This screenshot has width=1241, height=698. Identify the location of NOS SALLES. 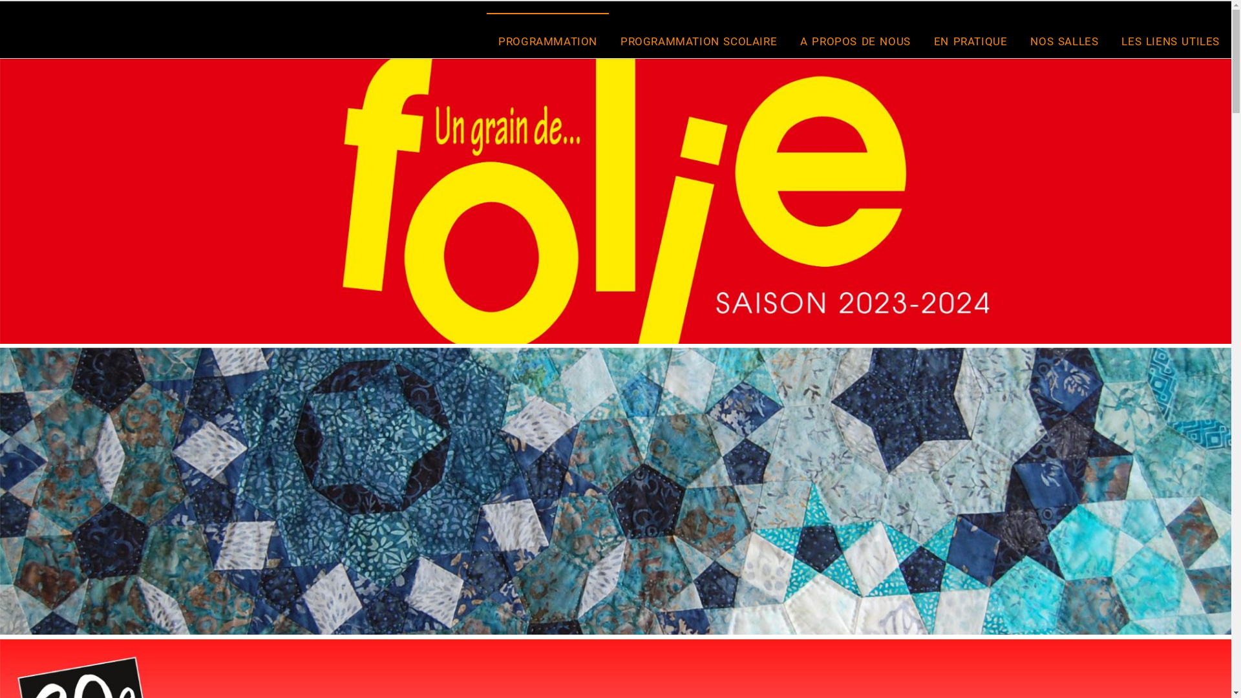
(1064, 41).